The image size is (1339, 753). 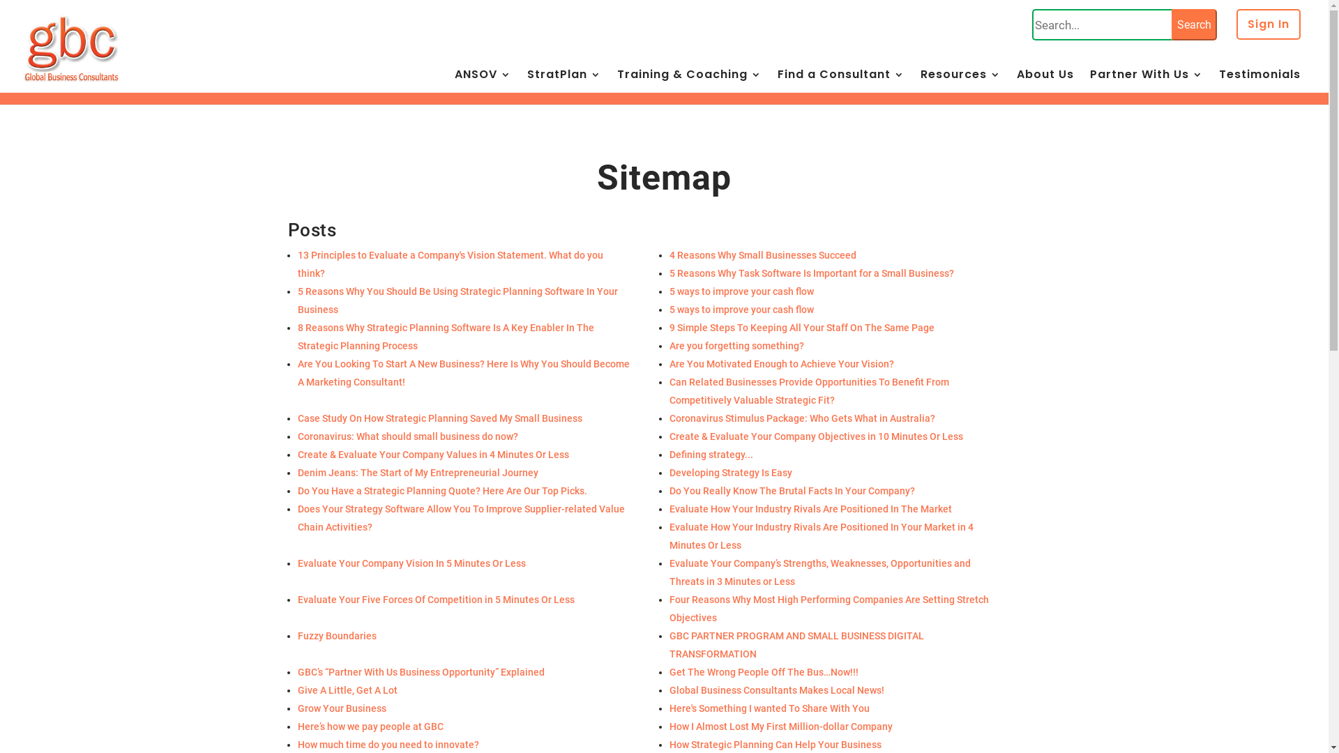 I want to click on Testimonials, so click(x=1259, y=84).